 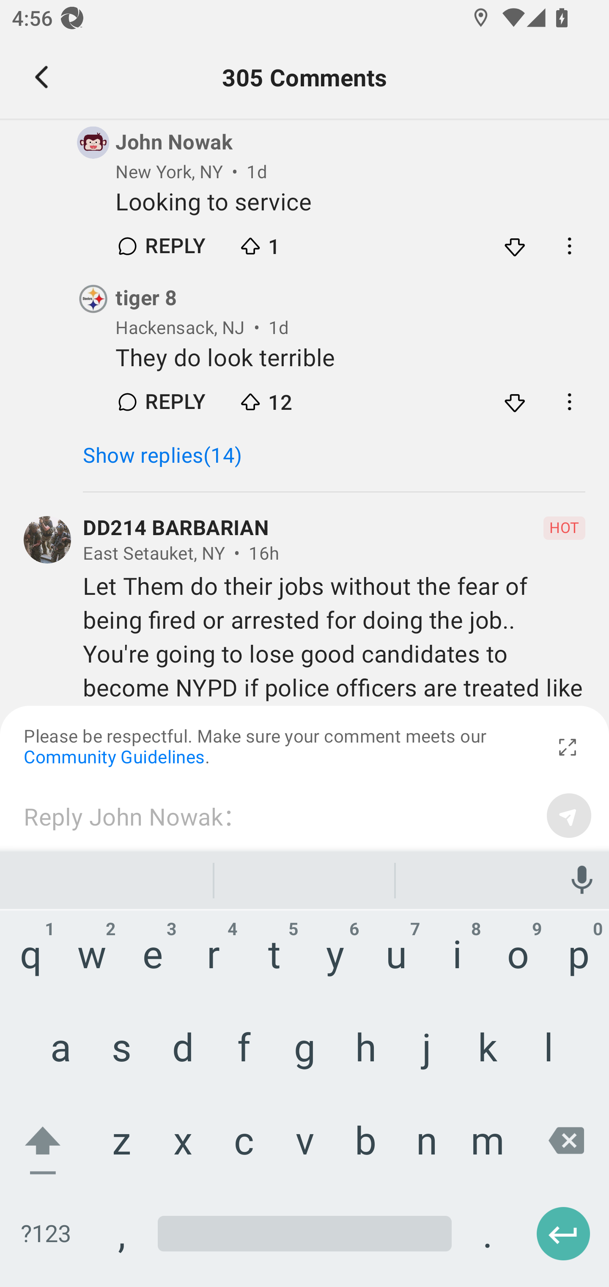 I want to click on Reply John Nowak：, so click(x=279, y=815).